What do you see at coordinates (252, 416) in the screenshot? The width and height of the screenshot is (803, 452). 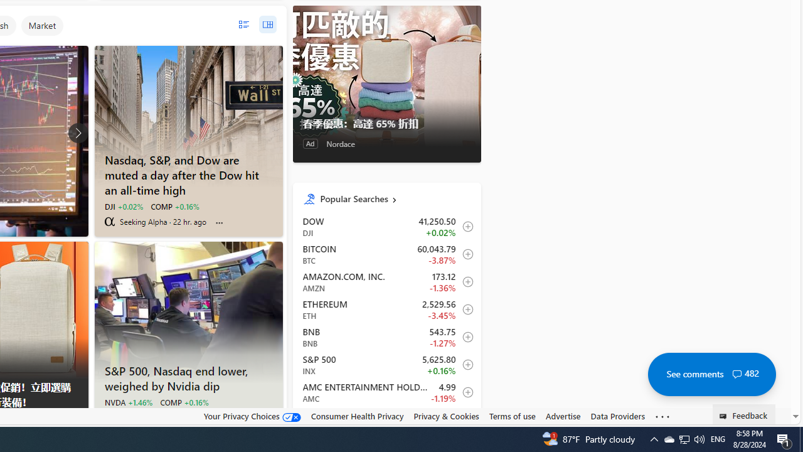 I see `Your Privacy Choices` at bounding box center [252, 416].